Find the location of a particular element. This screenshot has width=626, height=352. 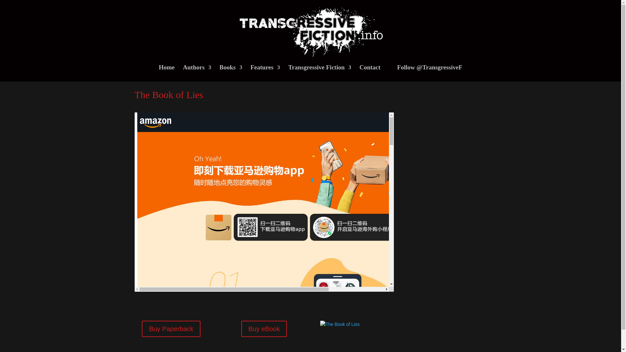

Buy Paperback is located at coordinates (171, 329).